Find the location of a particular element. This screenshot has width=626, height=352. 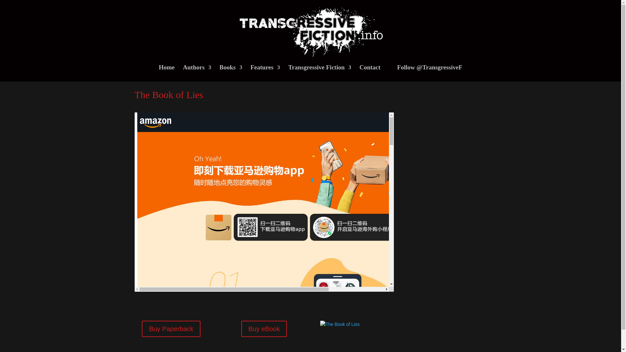

Buy Paperback is located at coordinates (171, 329).